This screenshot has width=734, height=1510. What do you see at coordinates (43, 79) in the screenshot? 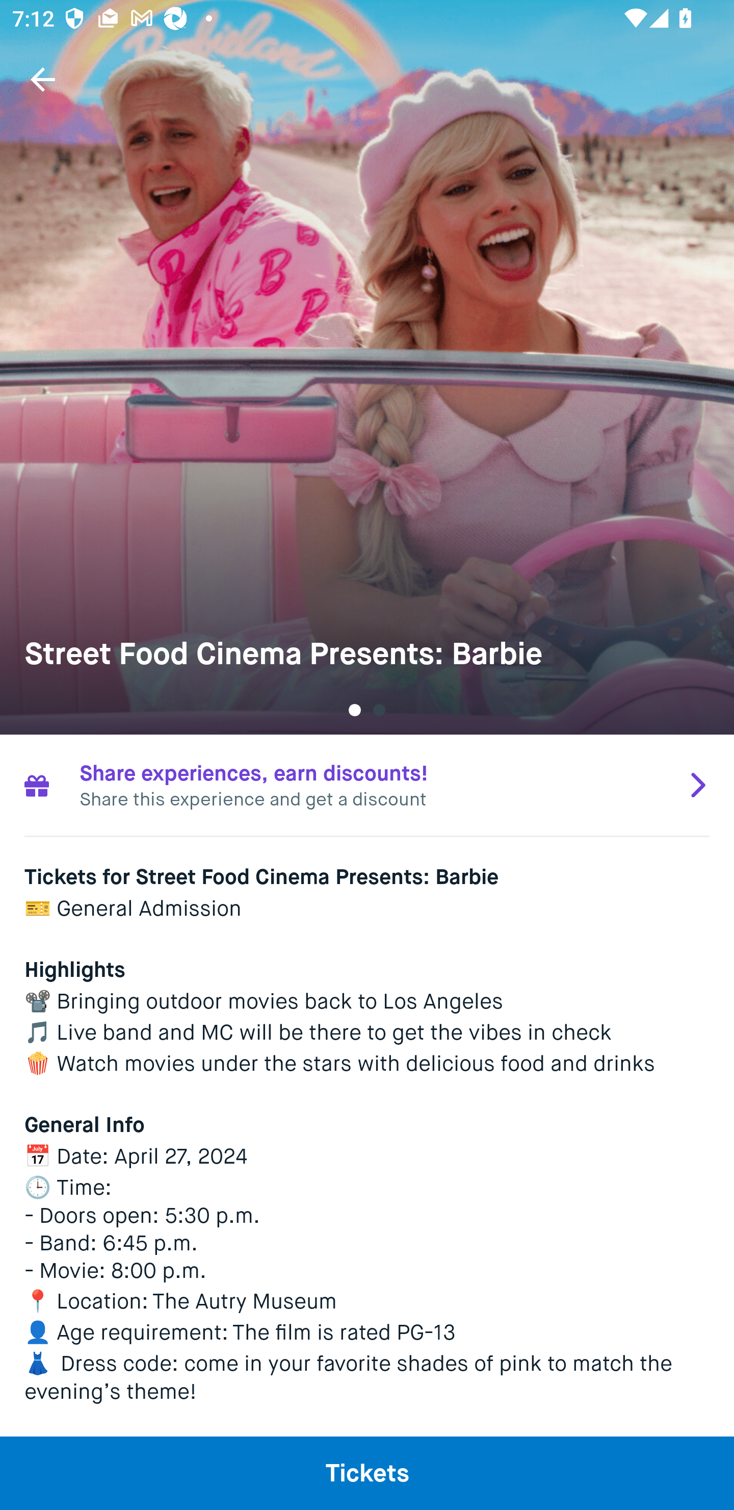
I see `Navigate up` at bounding box center [43, 79].